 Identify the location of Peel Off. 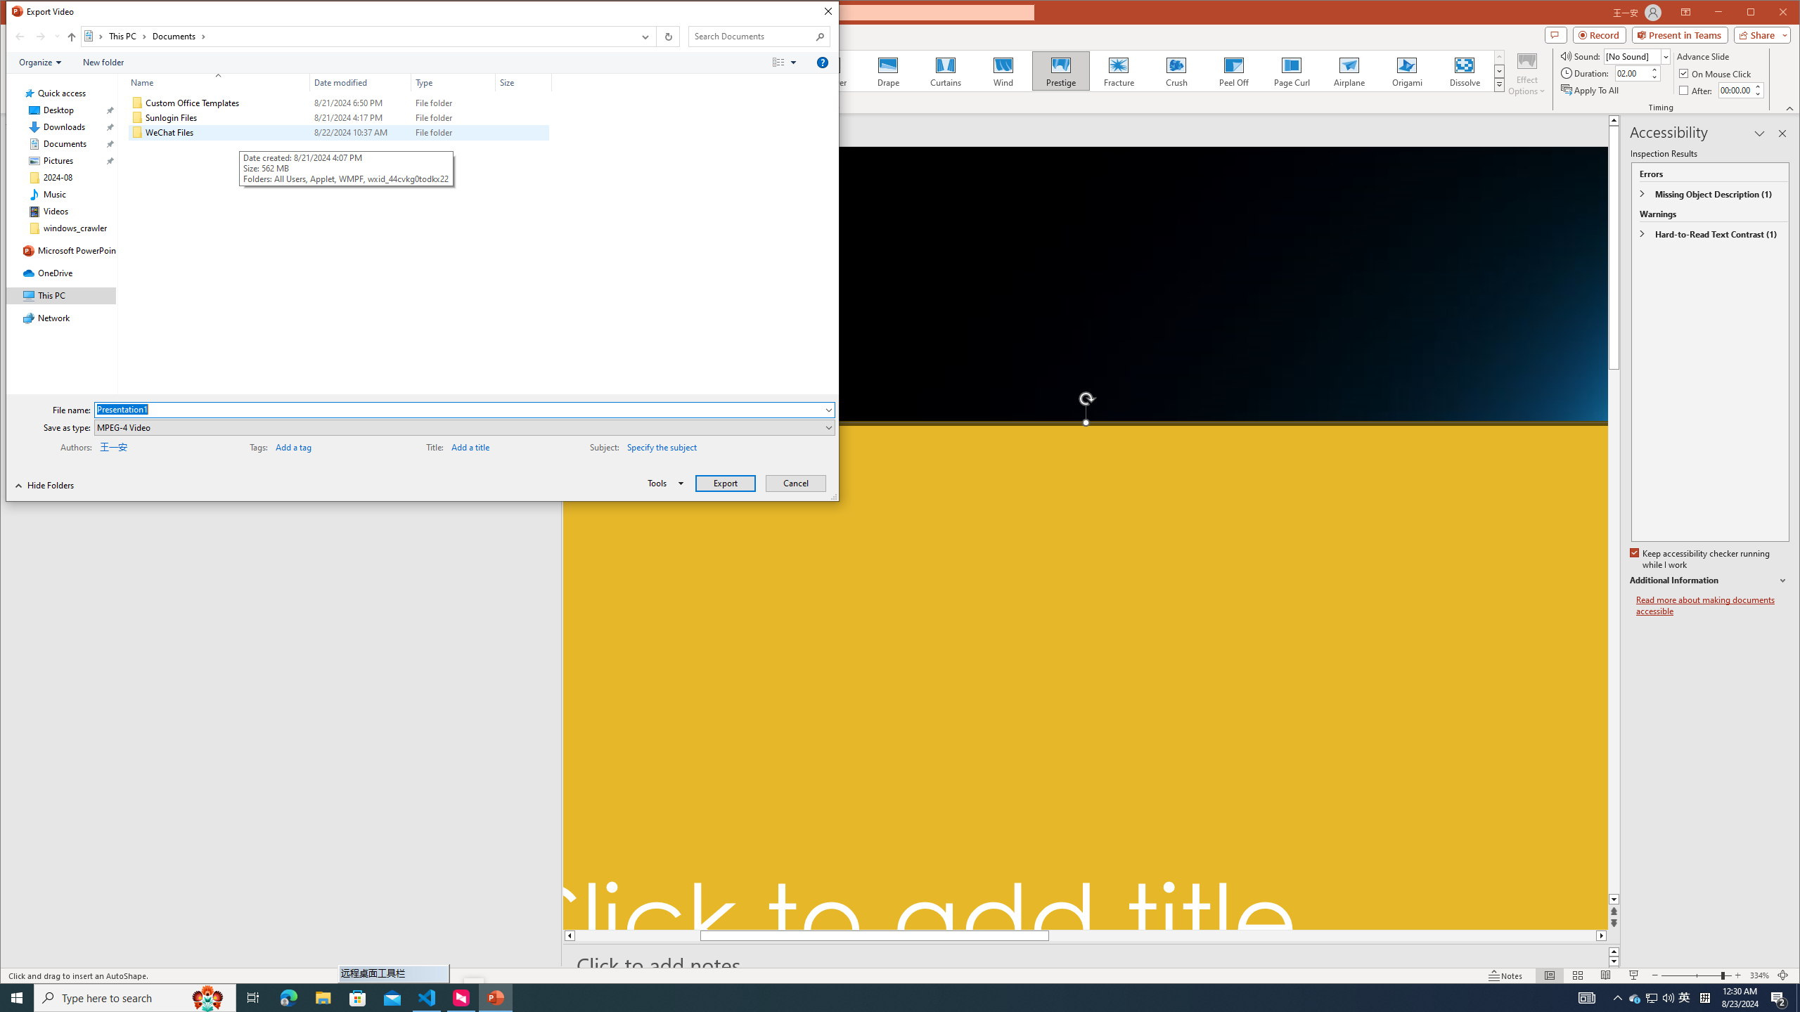
(1235, 71).